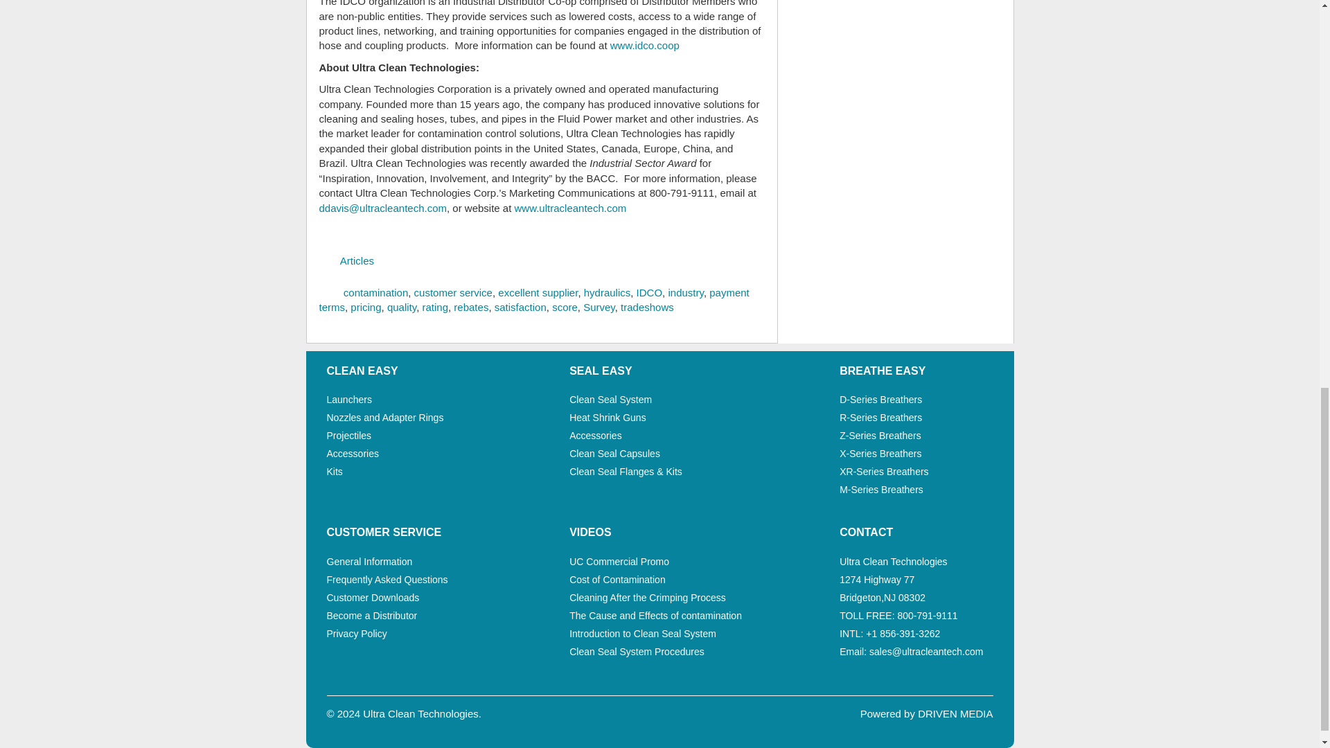 Image resolution: width=1330 pixels, height=748 pixels. Describe the element at coordinates (328, 290) in the screenshot. I see `Tagged` at that location.